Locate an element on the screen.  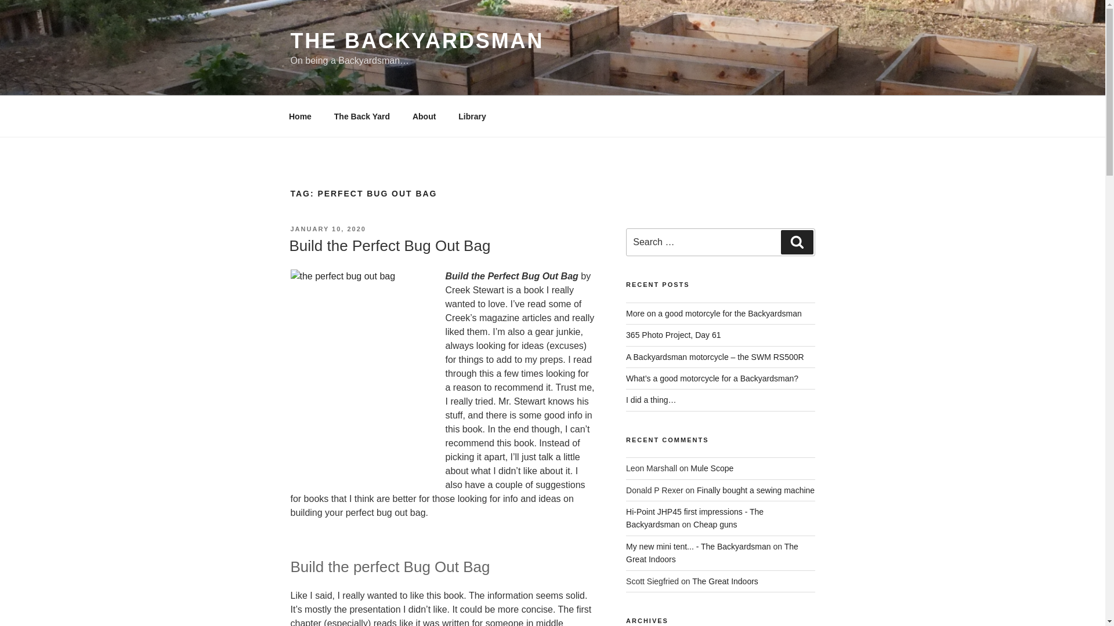
The Great Indoors is located at coordinates (725, 581).